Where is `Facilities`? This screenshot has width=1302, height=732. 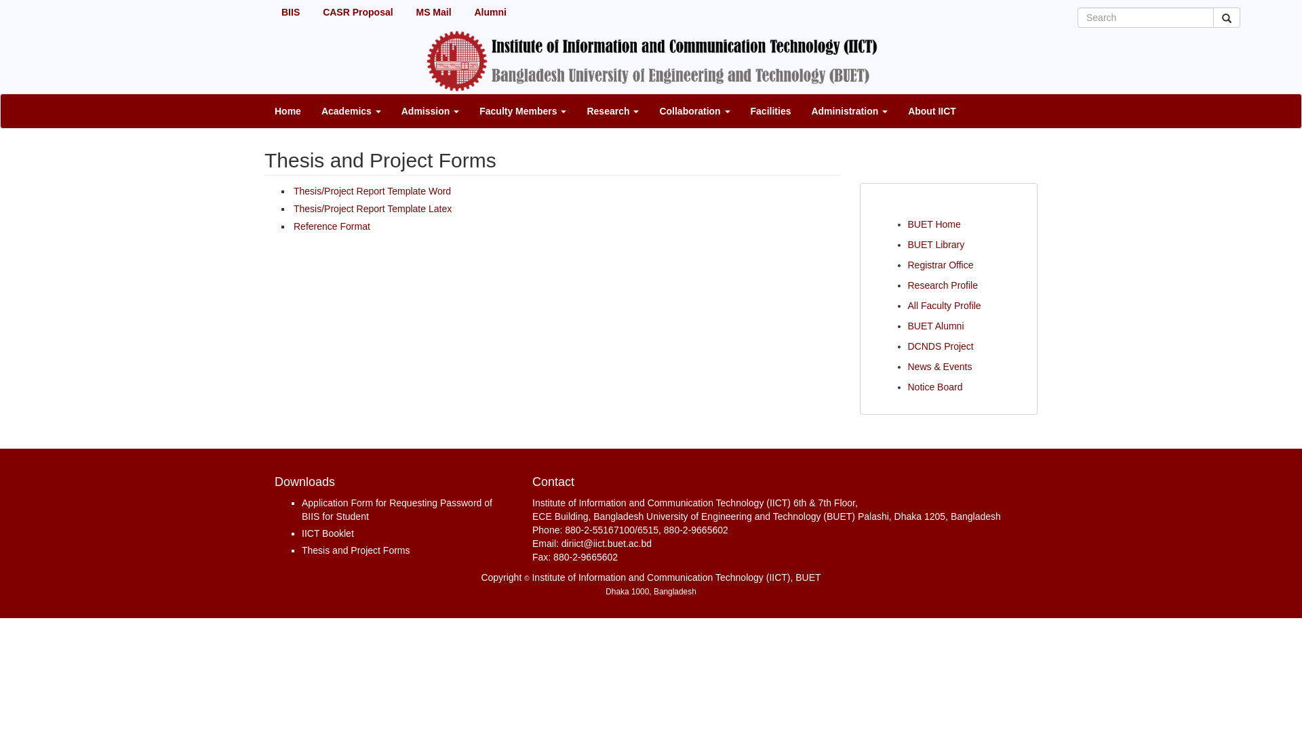 Facilities is located at coordinates (771, 111).